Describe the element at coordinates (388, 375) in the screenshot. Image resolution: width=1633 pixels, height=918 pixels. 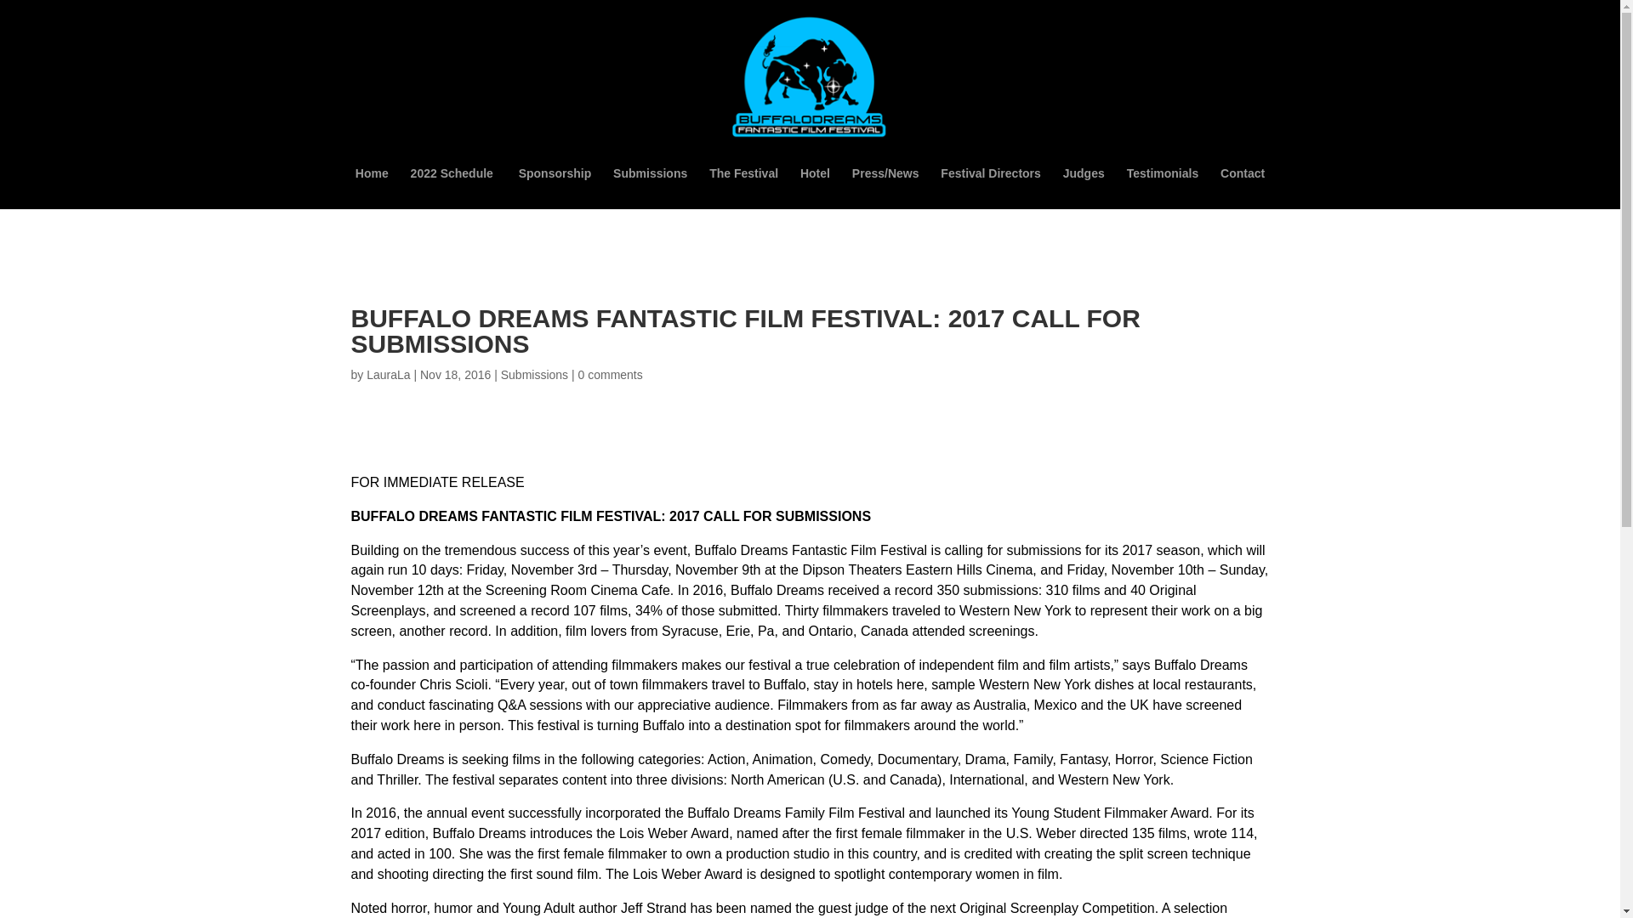
I see `LauraLa` at that location.